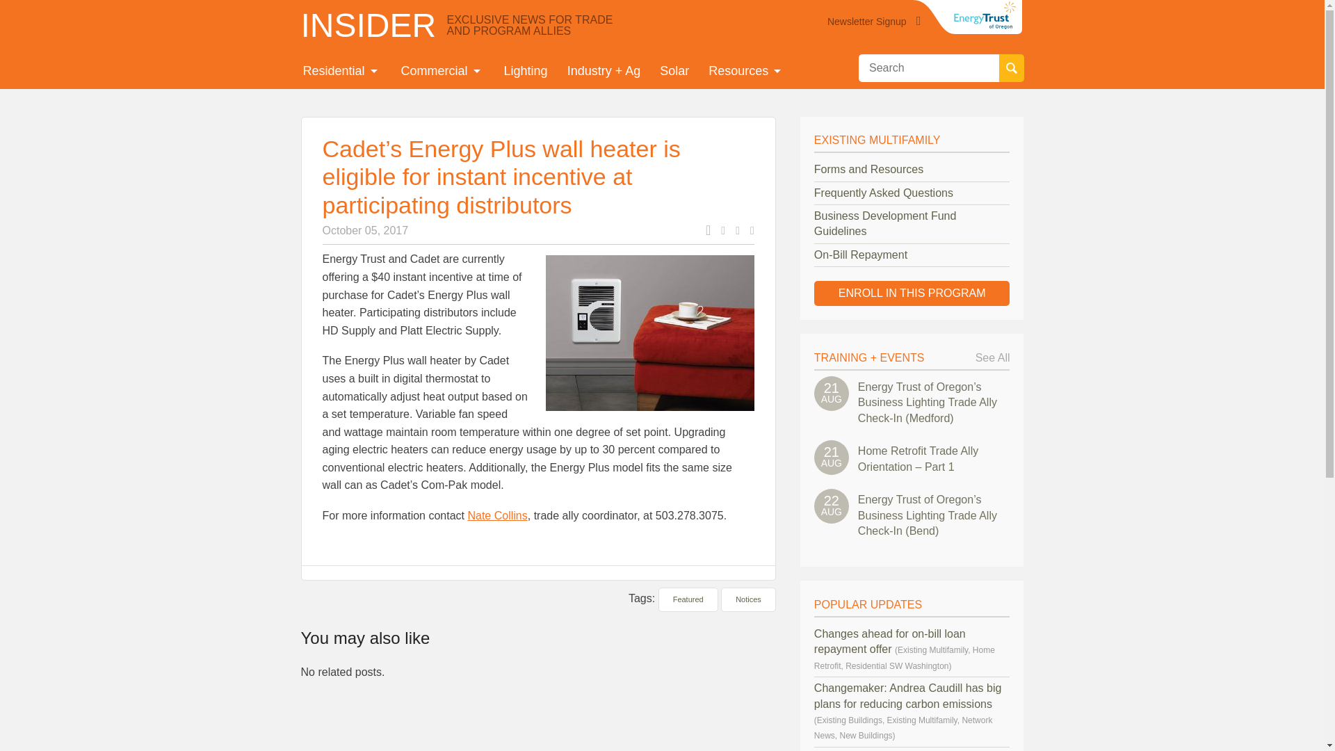  Describe the element at coordinates (746, 71) in the screenshot. I see `Resources` at that location.